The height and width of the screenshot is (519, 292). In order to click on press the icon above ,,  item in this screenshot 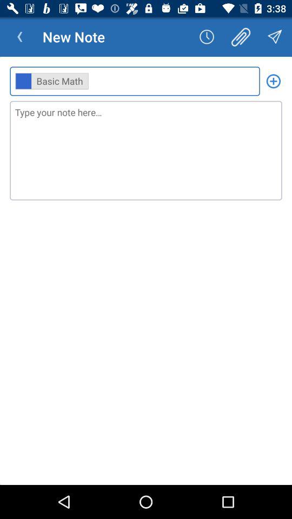, I will do `click(240, 37)`.